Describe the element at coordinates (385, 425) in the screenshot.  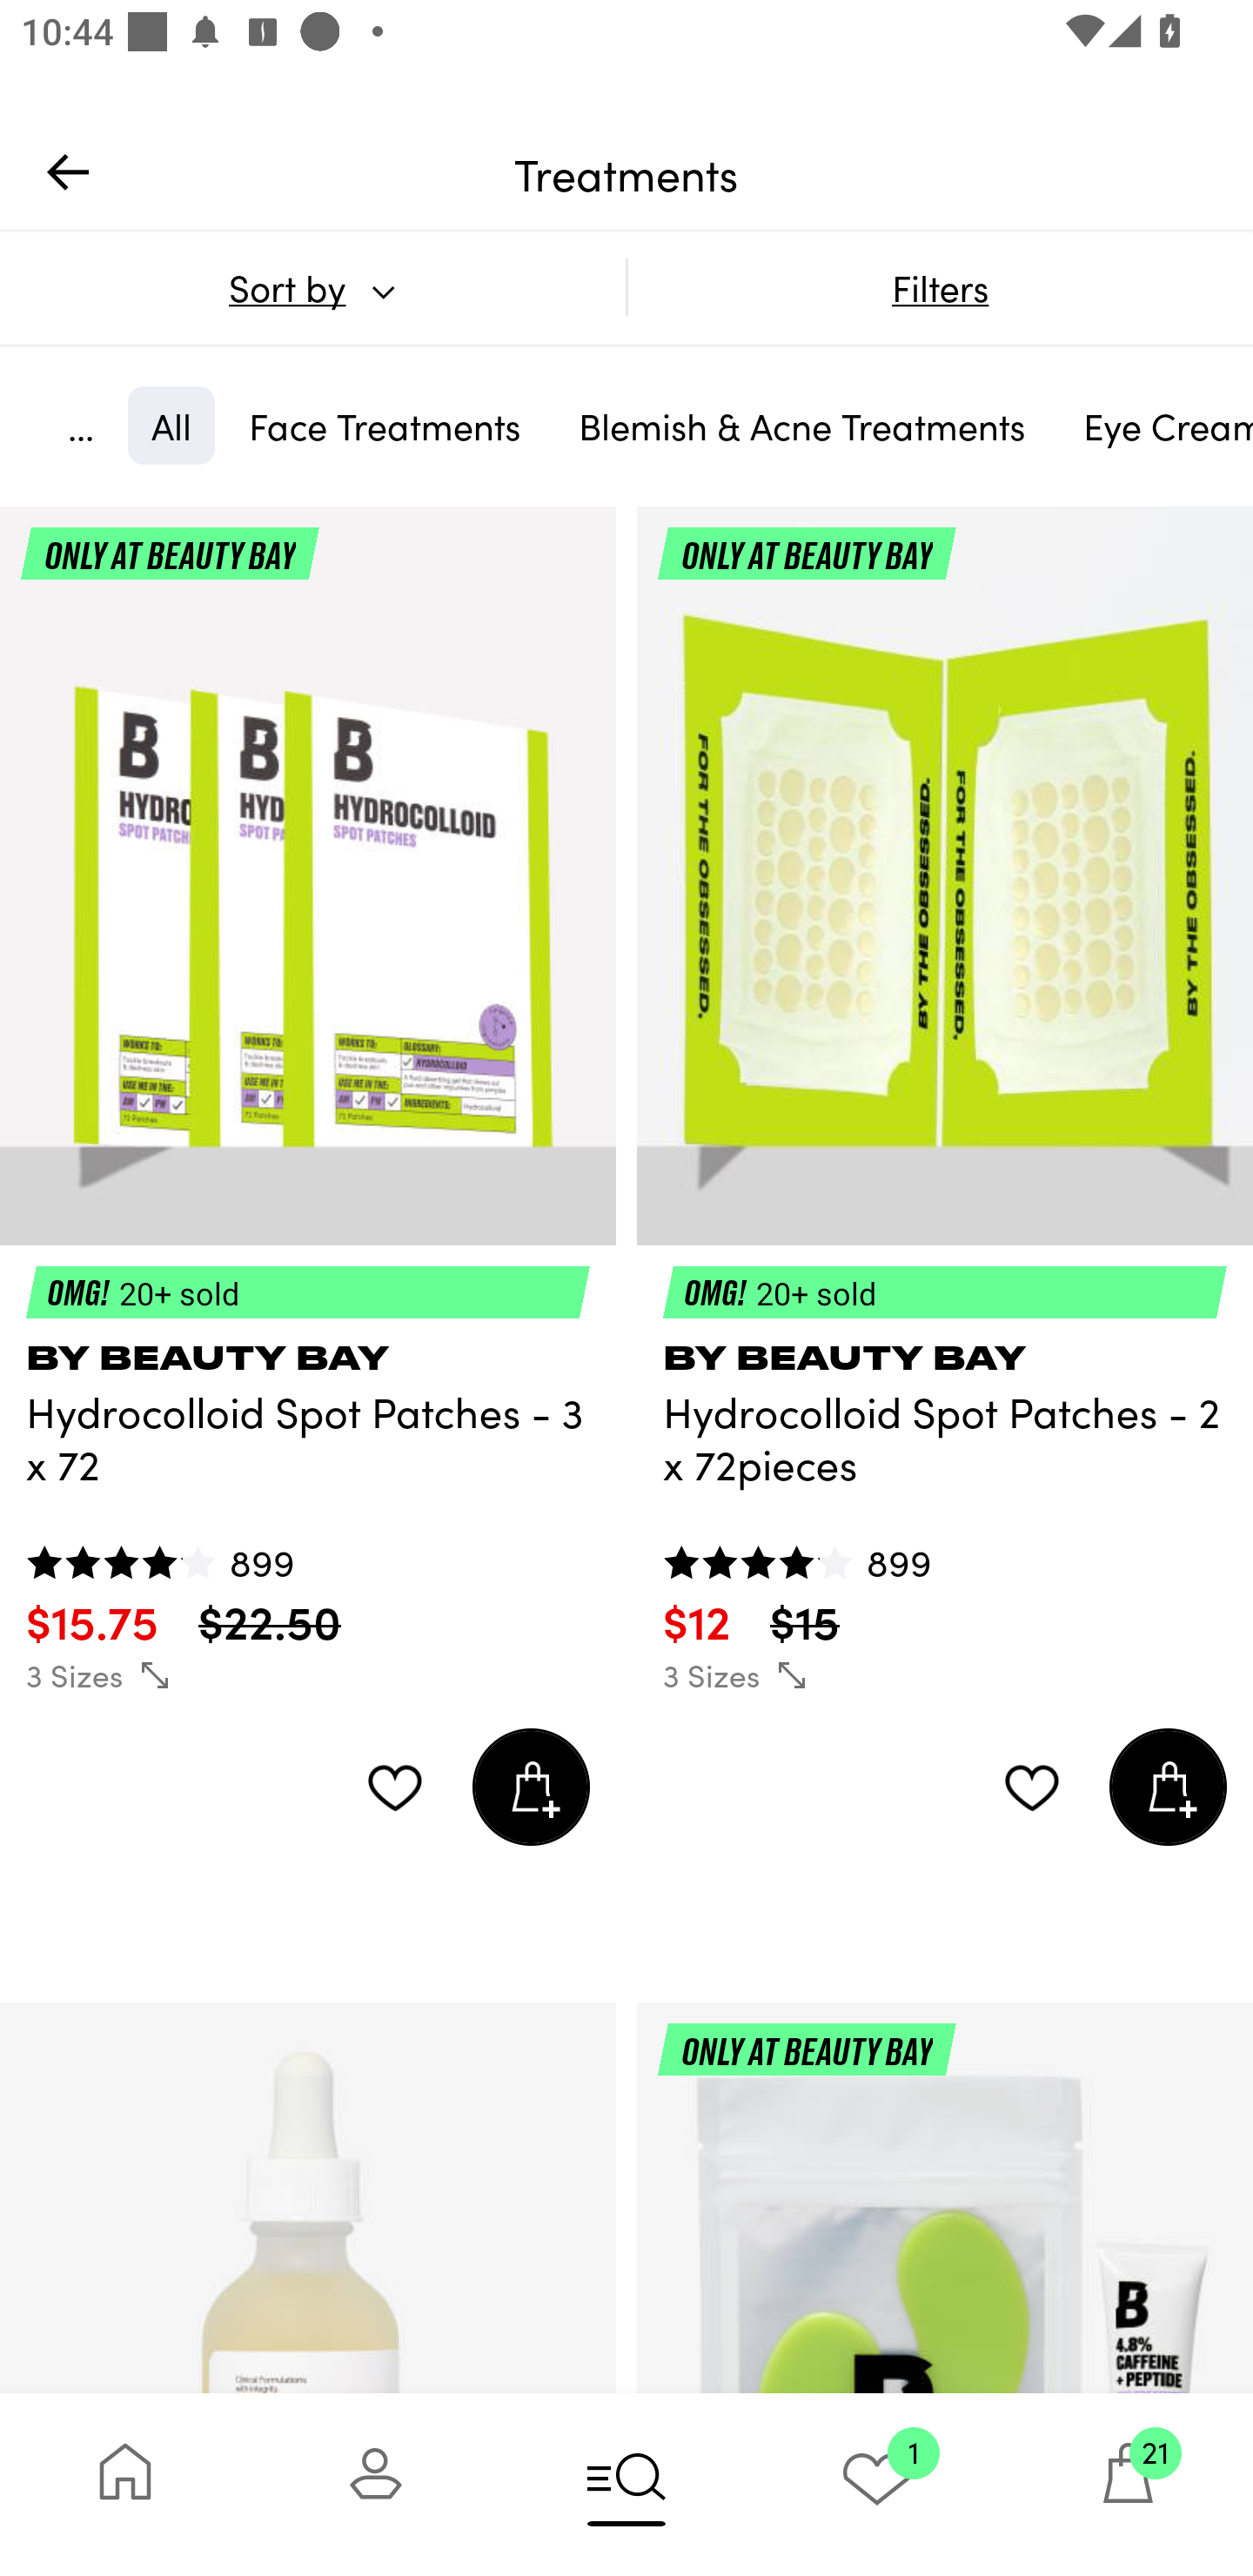
I see `Face Treatments` at that location.